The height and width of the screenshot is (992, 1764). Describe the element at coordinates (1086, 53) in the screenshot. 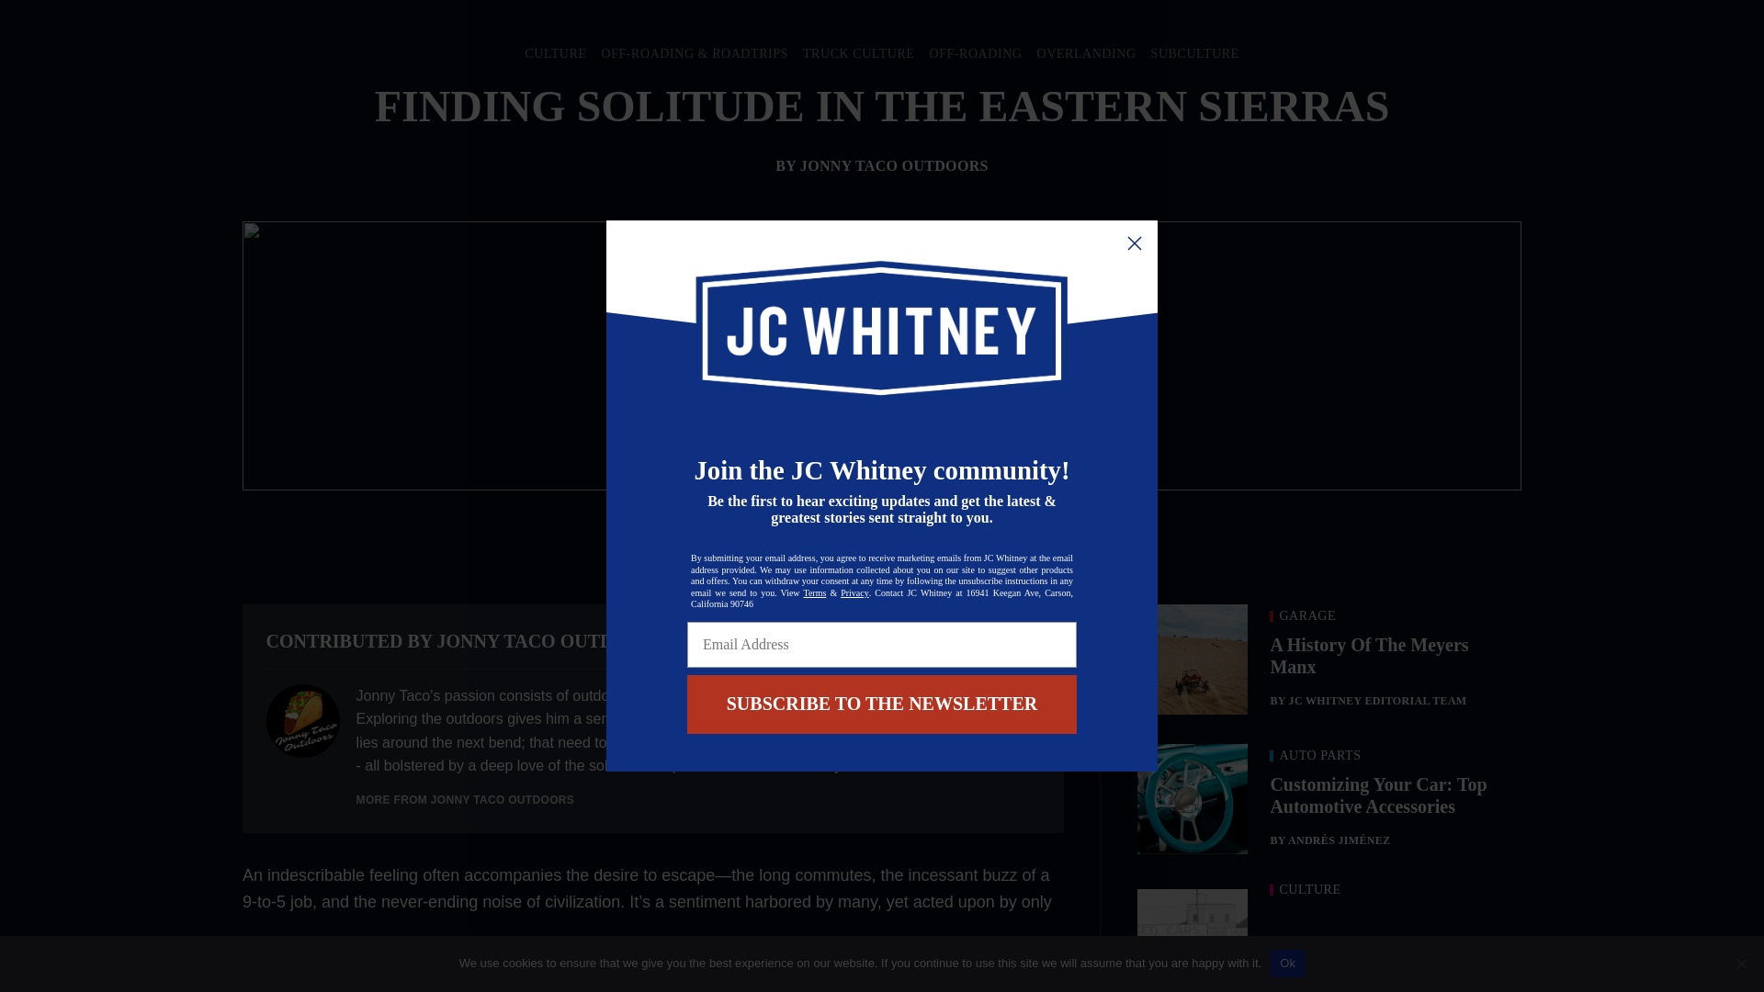

I see `OVERLANDING` at that location.